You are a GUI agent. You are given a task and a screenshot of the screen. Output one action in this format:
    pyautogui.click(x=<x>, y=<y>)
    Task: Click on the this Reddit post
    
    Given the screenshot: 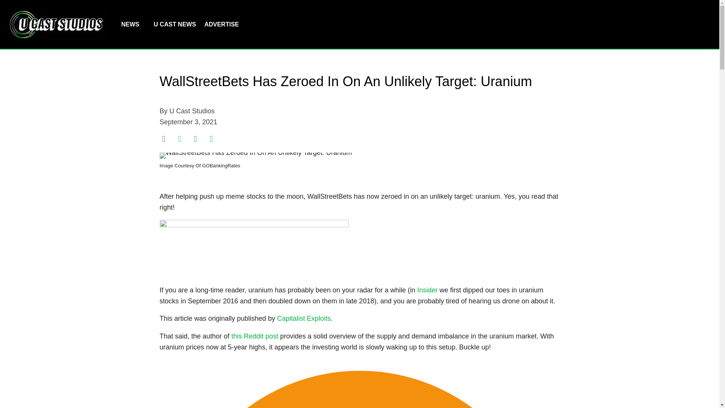 What is the action you would take?
    pyautogui.click(x=255, y=336)
    